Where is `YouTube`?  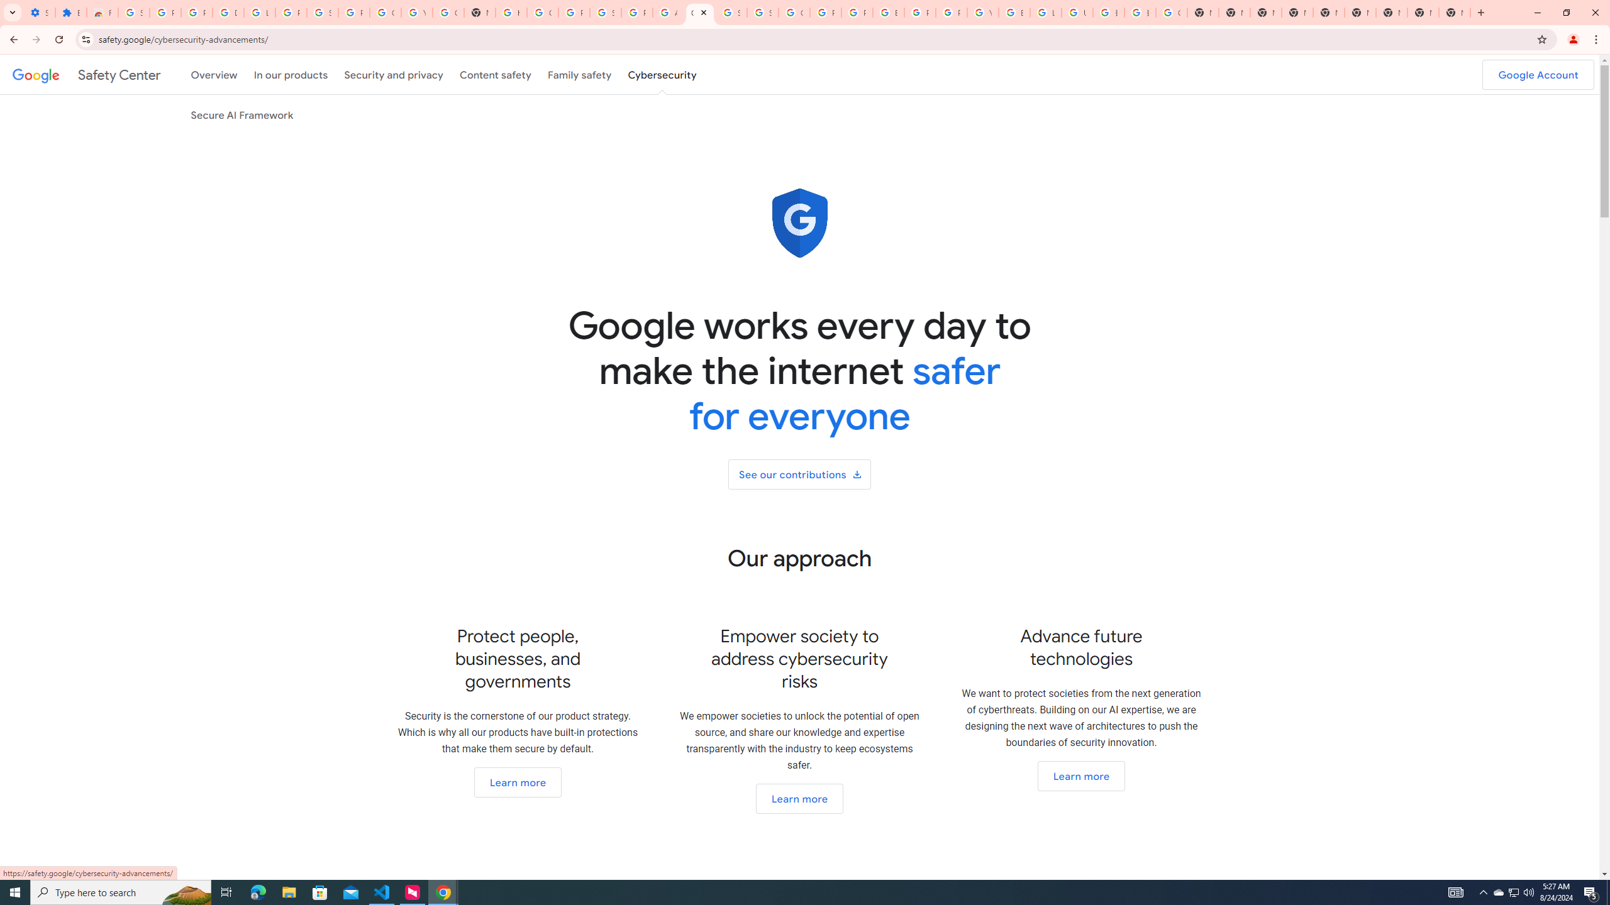
YouTube is located at coordinates (982, 13).